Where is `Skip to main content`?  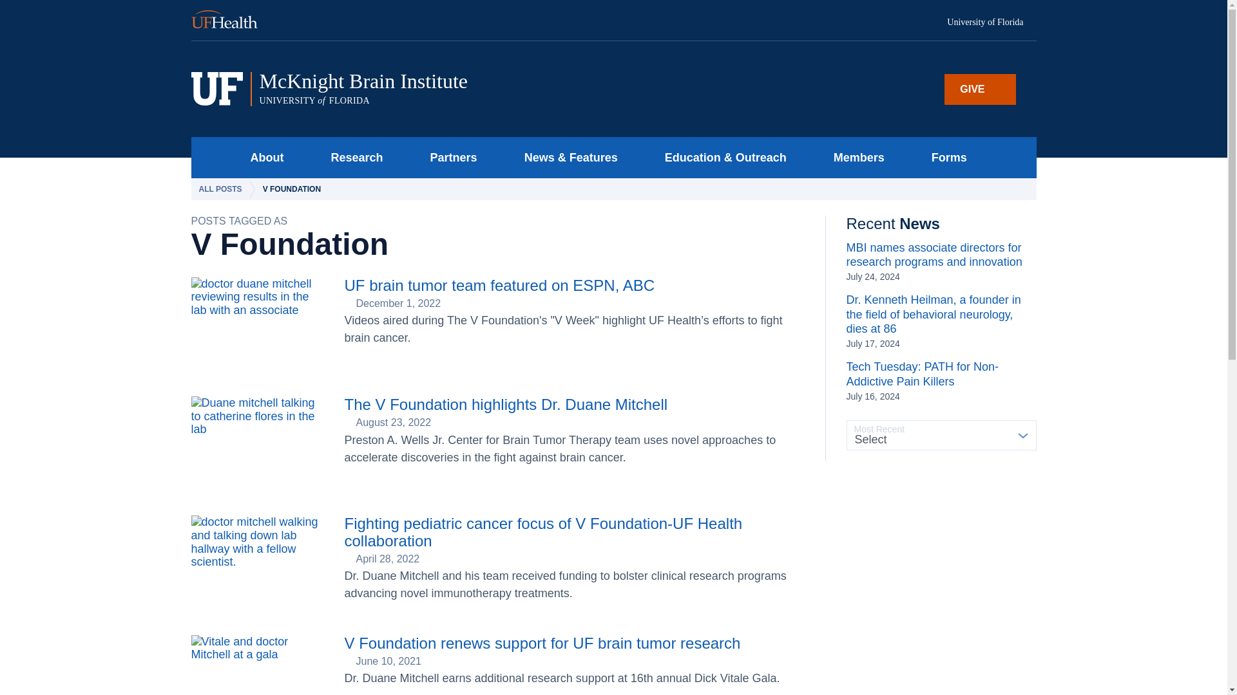
Skip to main content is located at coordinates (437, 89).